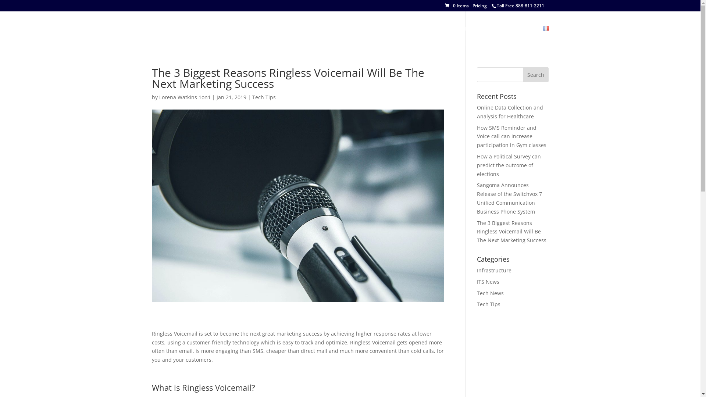 Image resolution: width=706 pixels, height=397 pixels. I want to click on Login, so click(528, 36).